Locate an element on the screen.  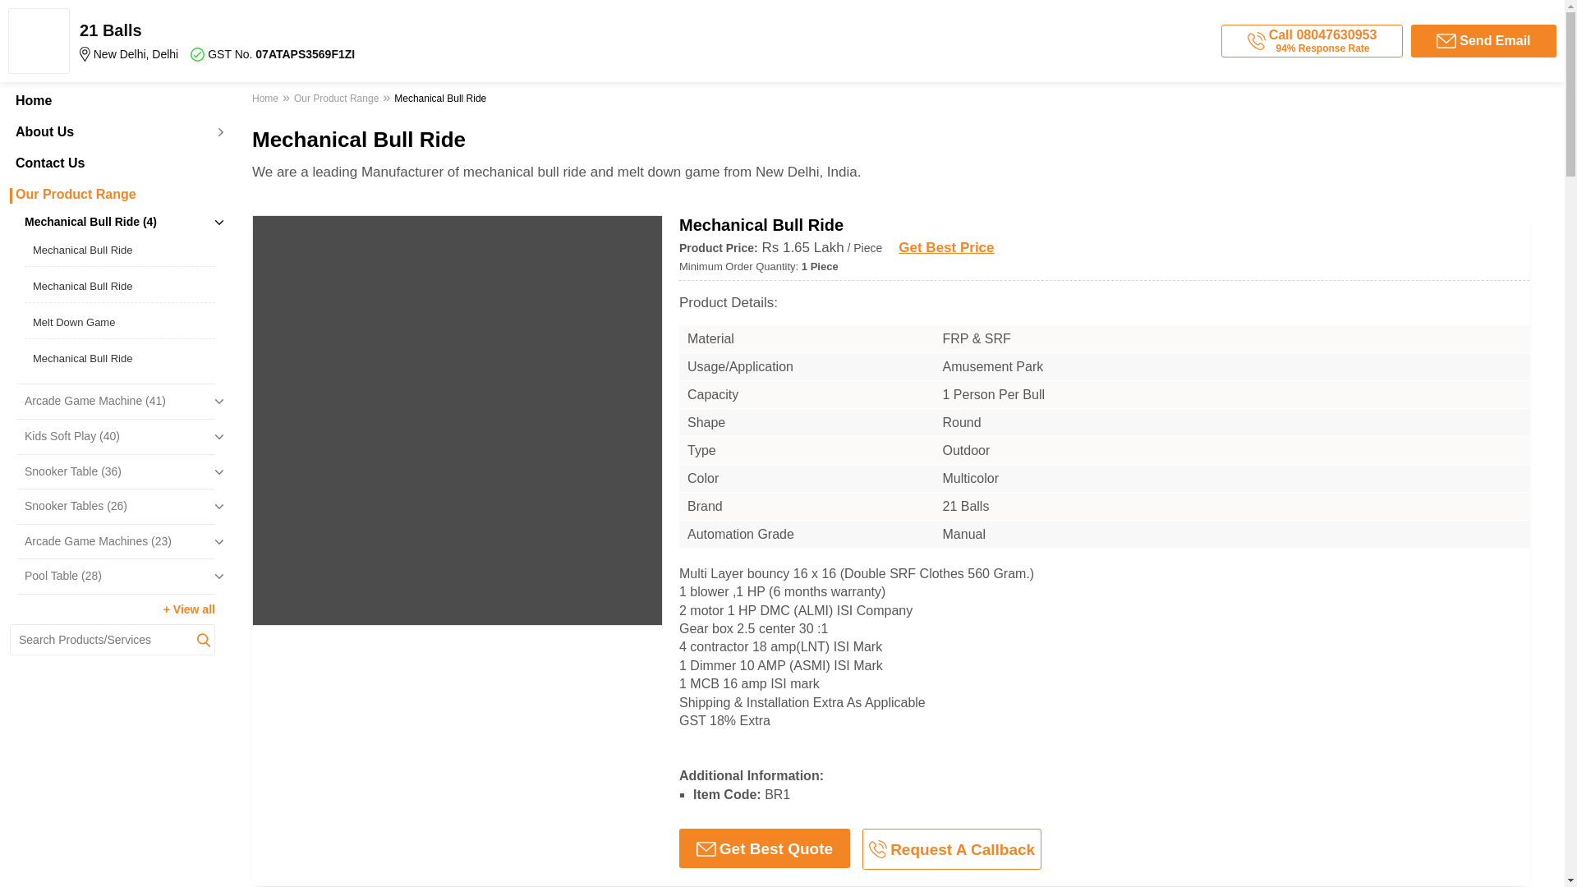
Mechanical Bull Ride is located at coordinates (120, 287).